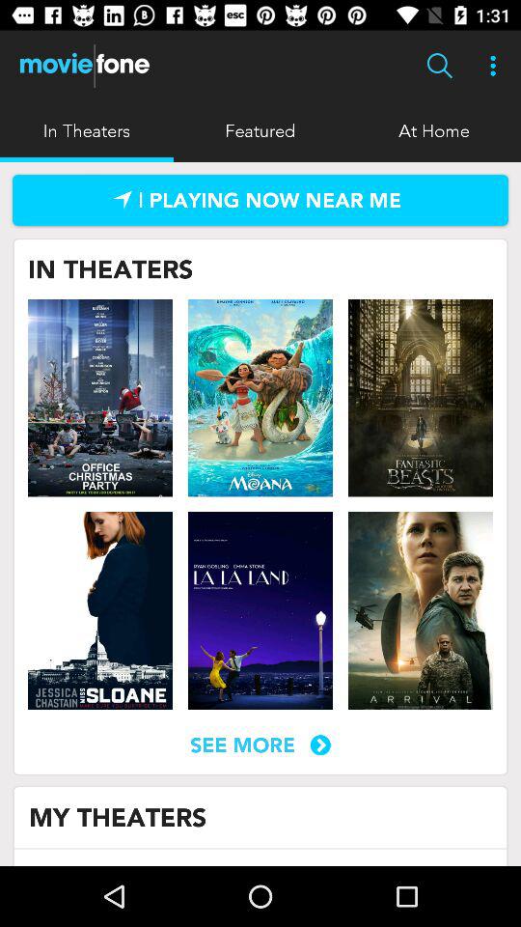 Image resolution: width=521 pixels, height=927 pixels. What do you see at coordinates (100, 398) in the screenshot?
I see `go to movie 's page` at bounding box center [100, 398].